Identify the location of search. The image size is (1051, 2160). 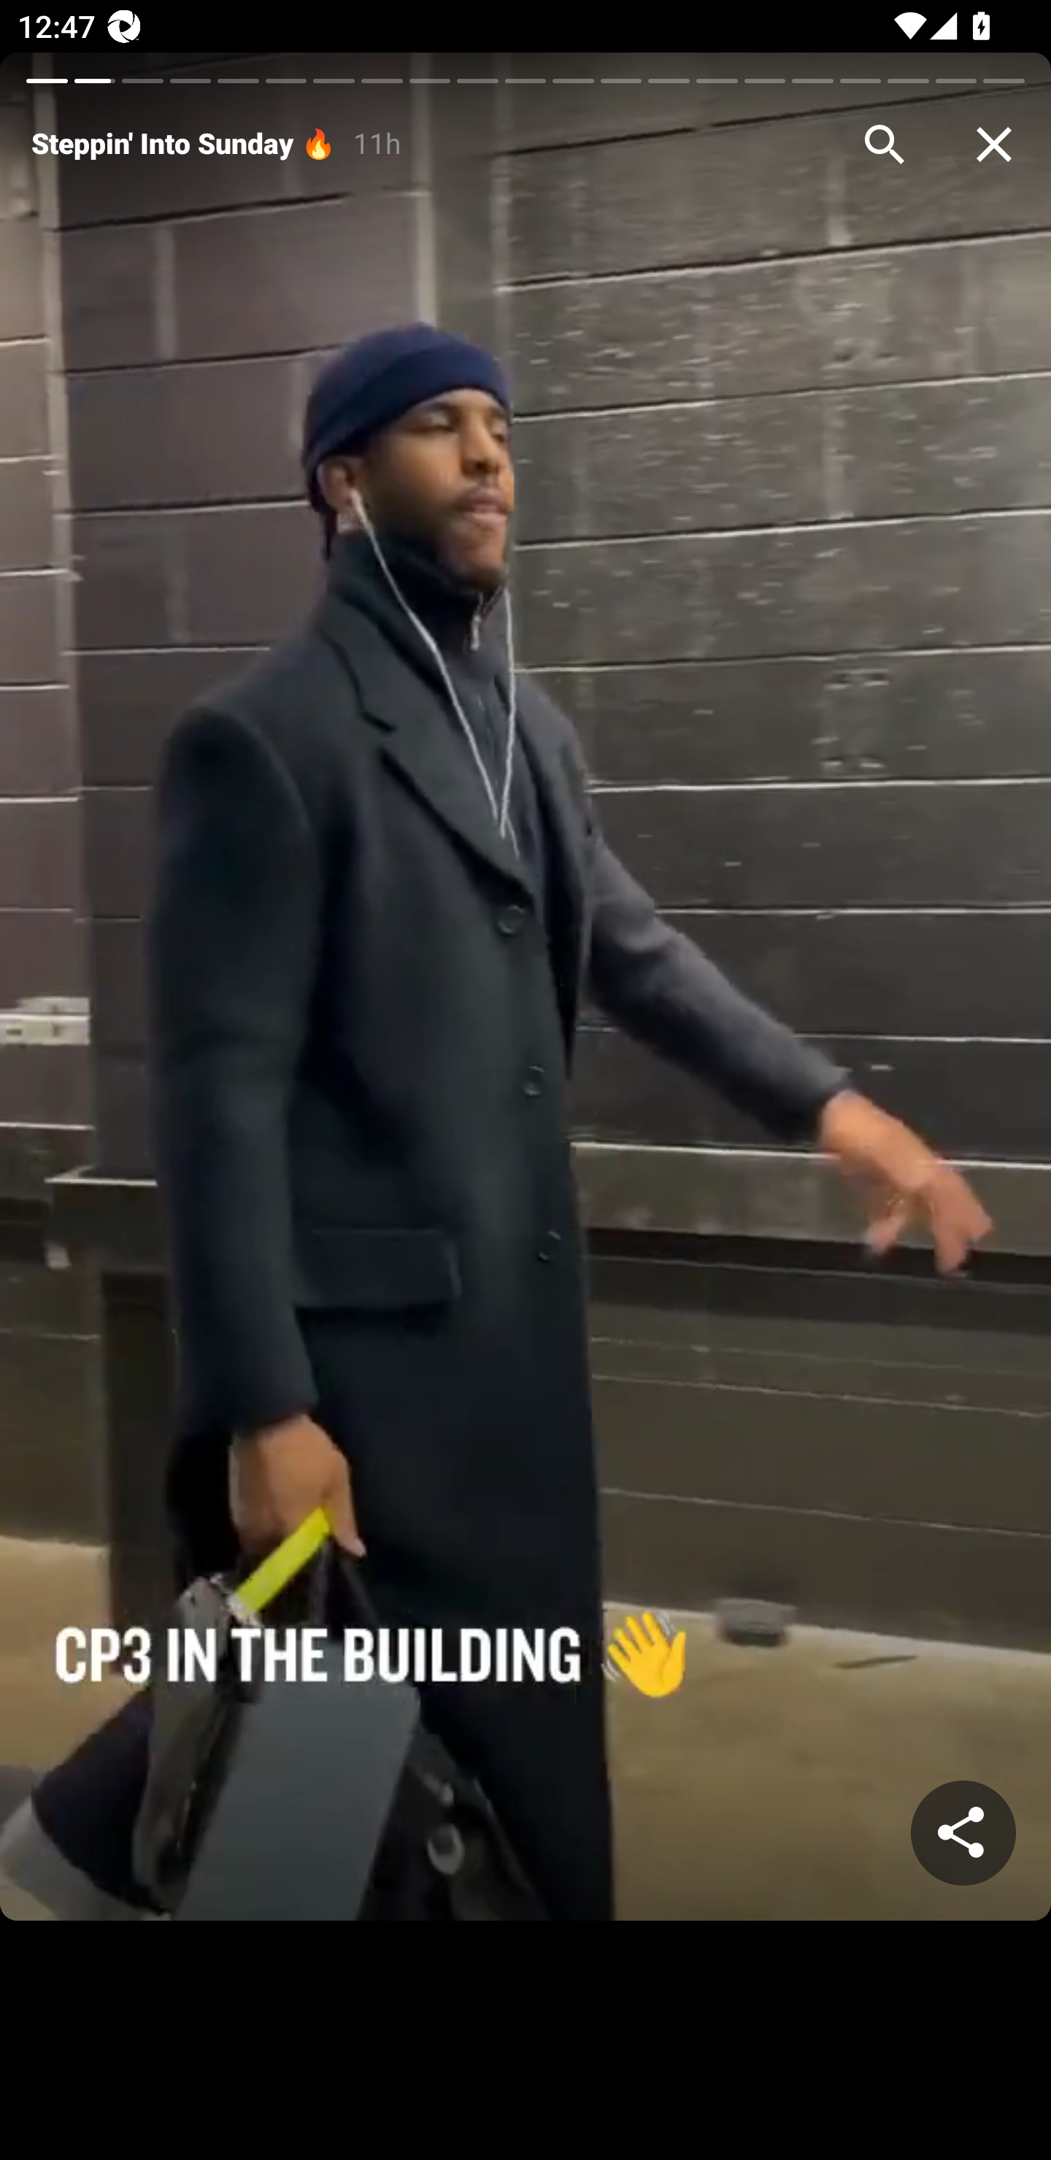
(885, 144).